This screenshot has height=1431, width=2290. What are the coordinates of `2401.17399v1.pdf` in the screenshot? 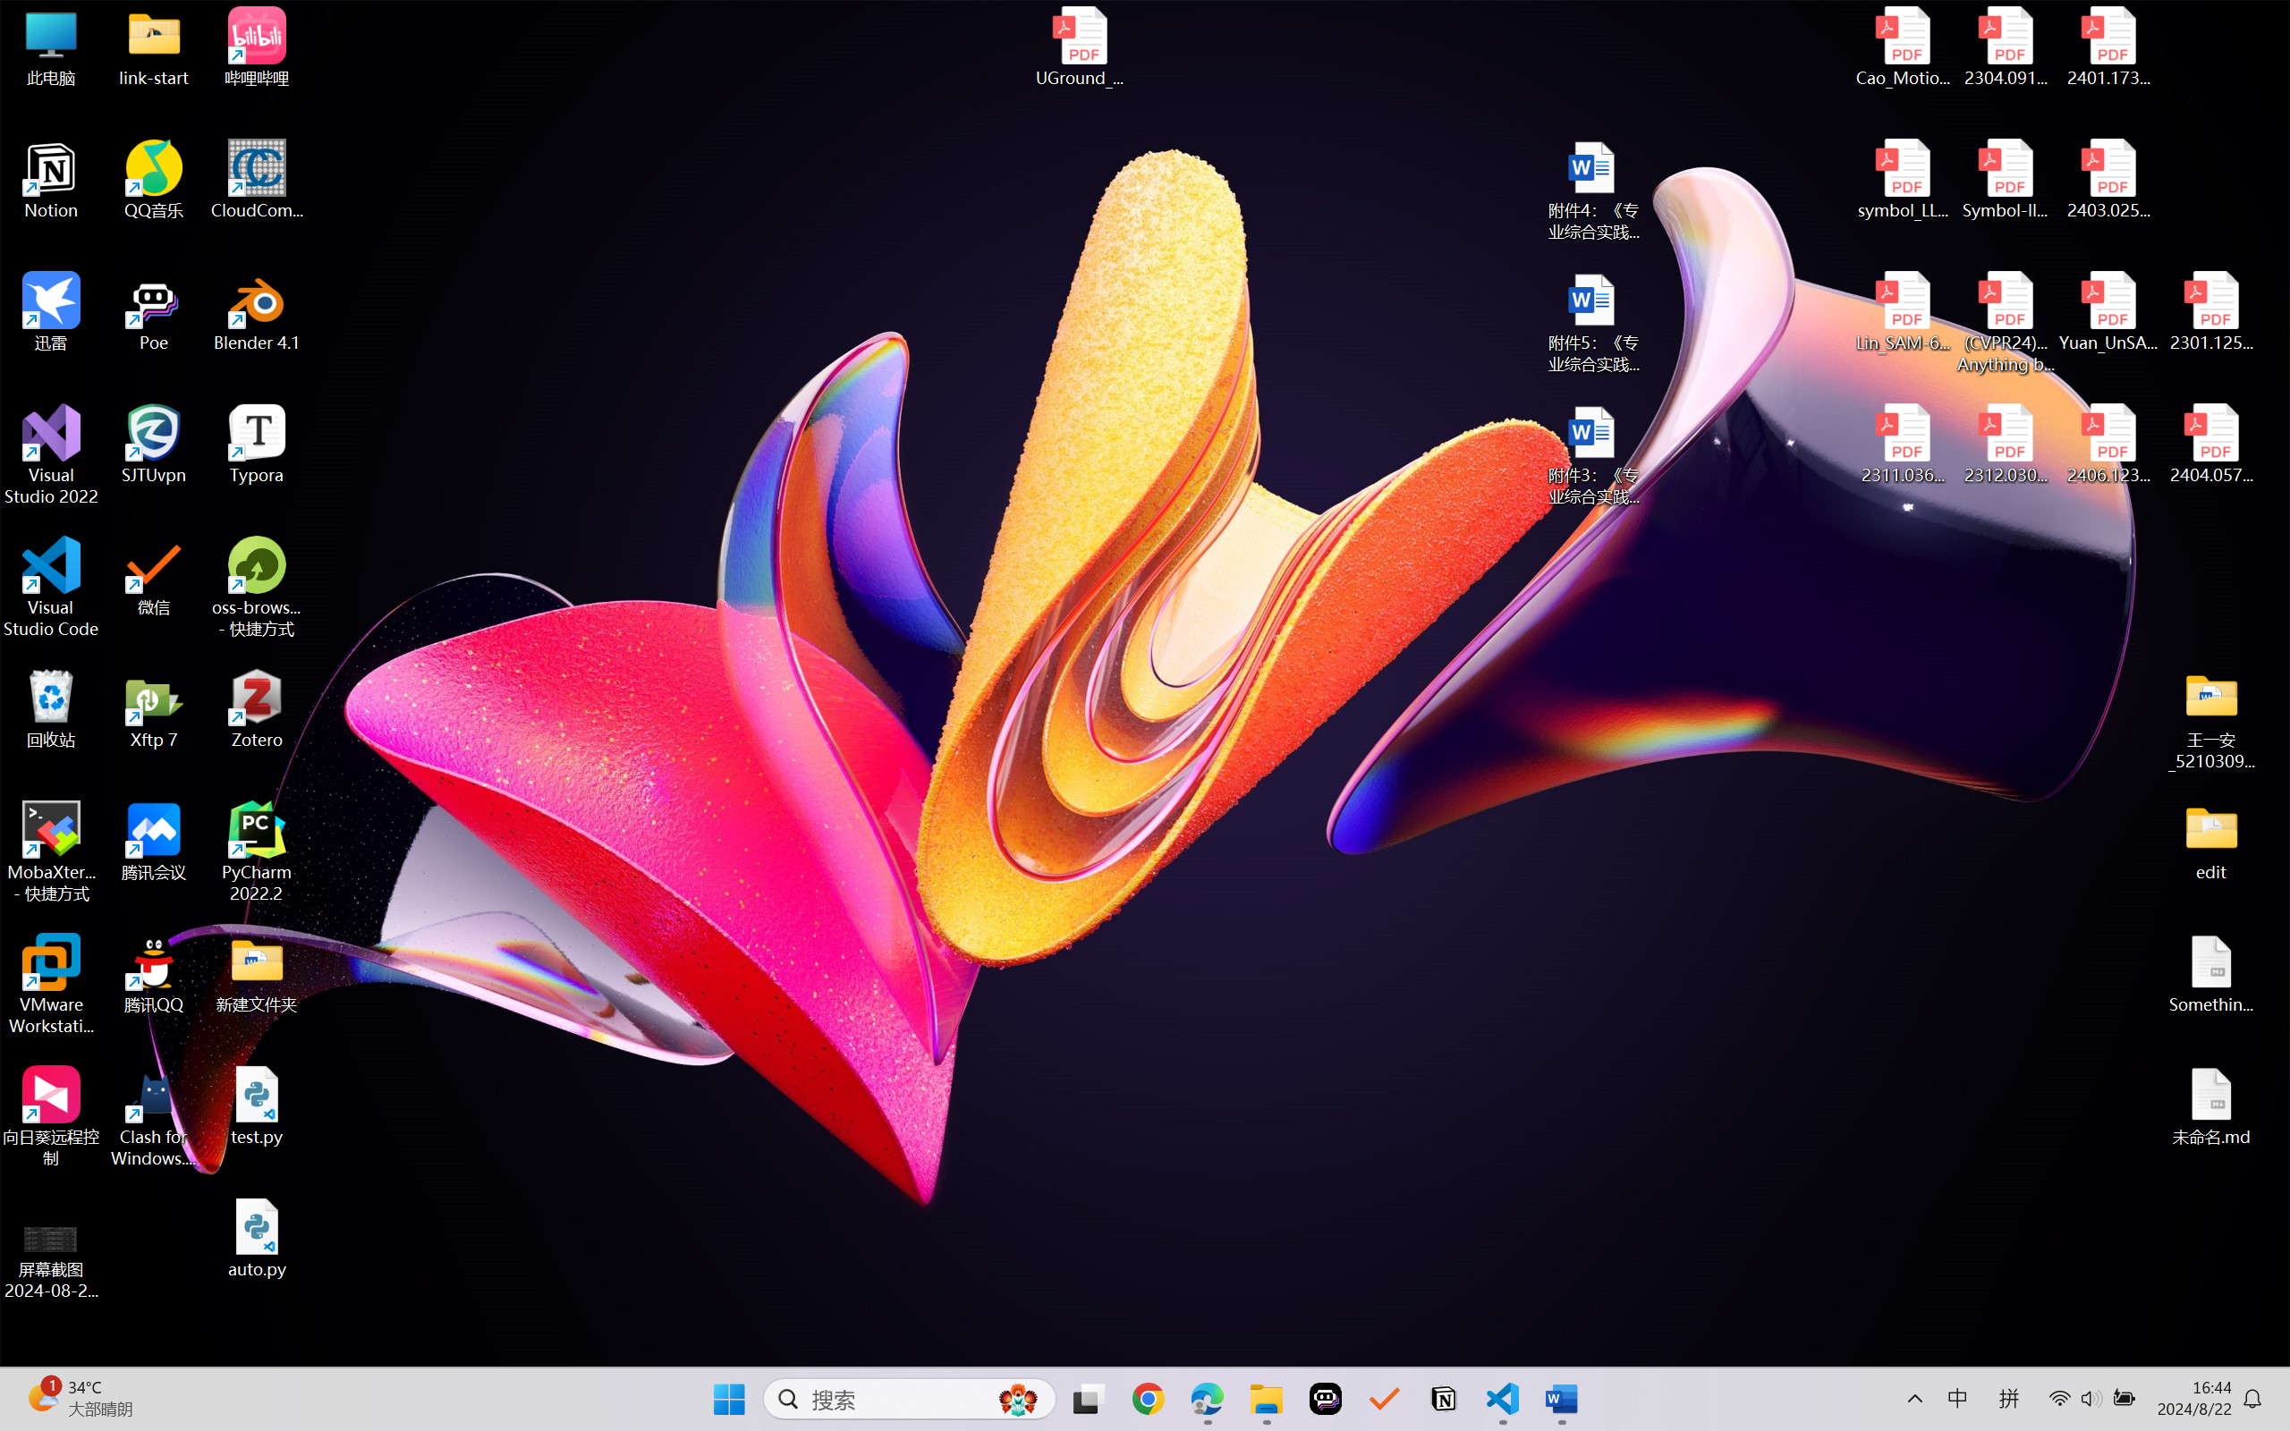 It's located at (2108, 47).